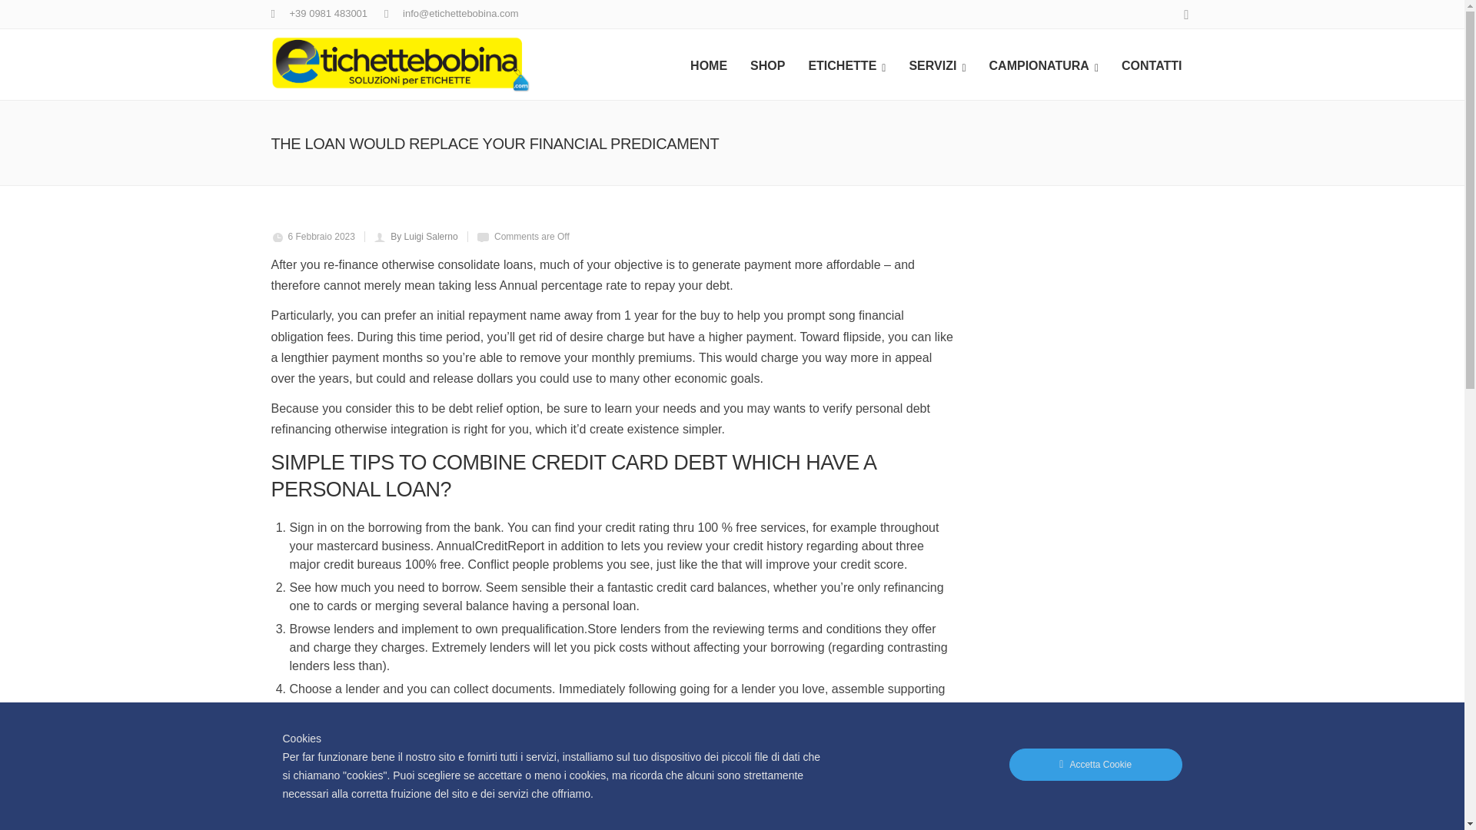  Describe the element at coordinates (640, 553) in the screenshot. I see `Pagamenti` at that location.